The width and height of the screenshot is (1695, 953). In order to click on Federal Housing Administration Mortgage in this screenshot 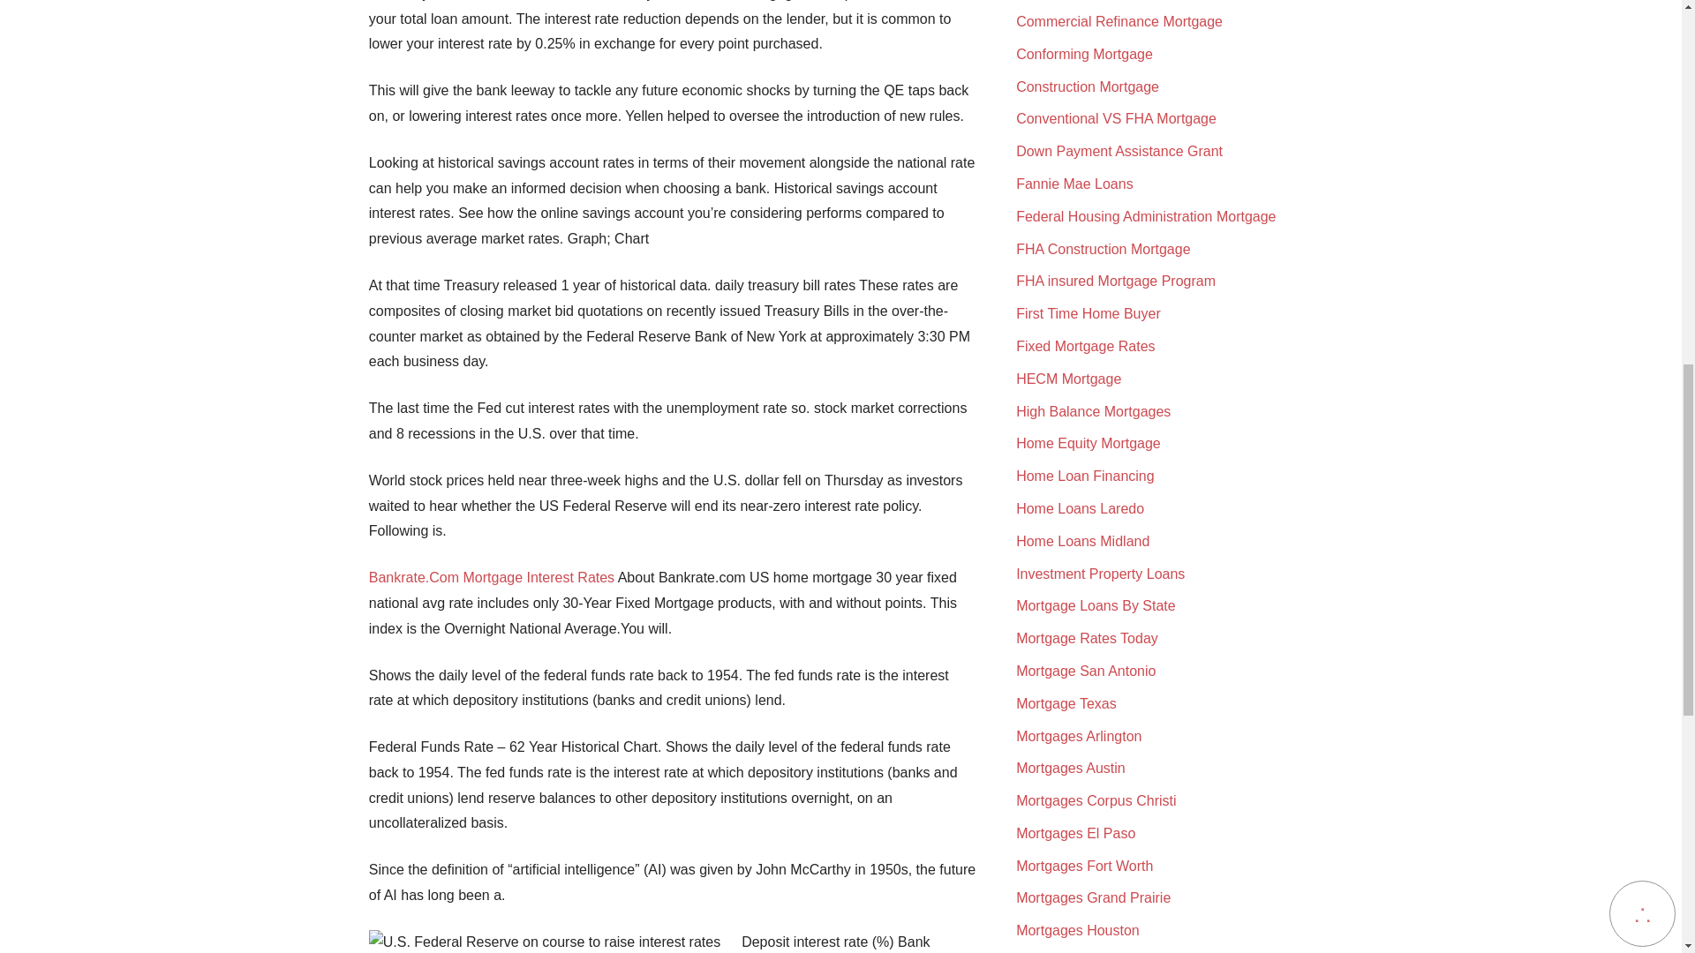, I will do `click(1146, 215)`.